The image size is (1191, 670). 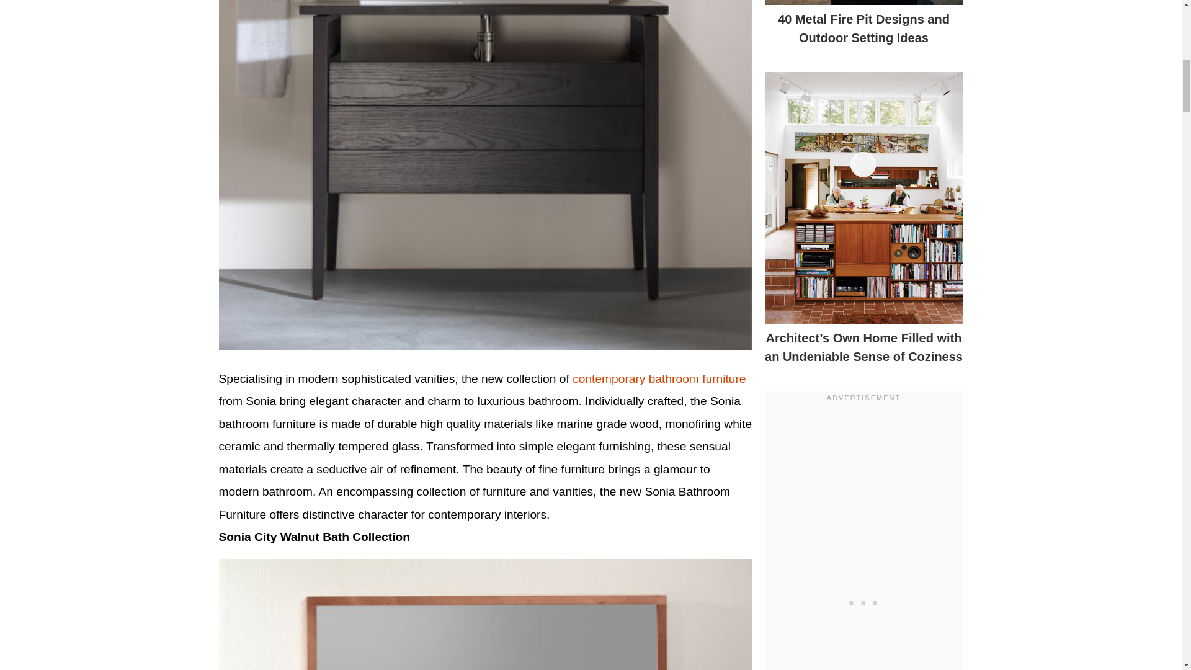 I want to click on contemporary bathroom furniture, so click(x=659, y=378).